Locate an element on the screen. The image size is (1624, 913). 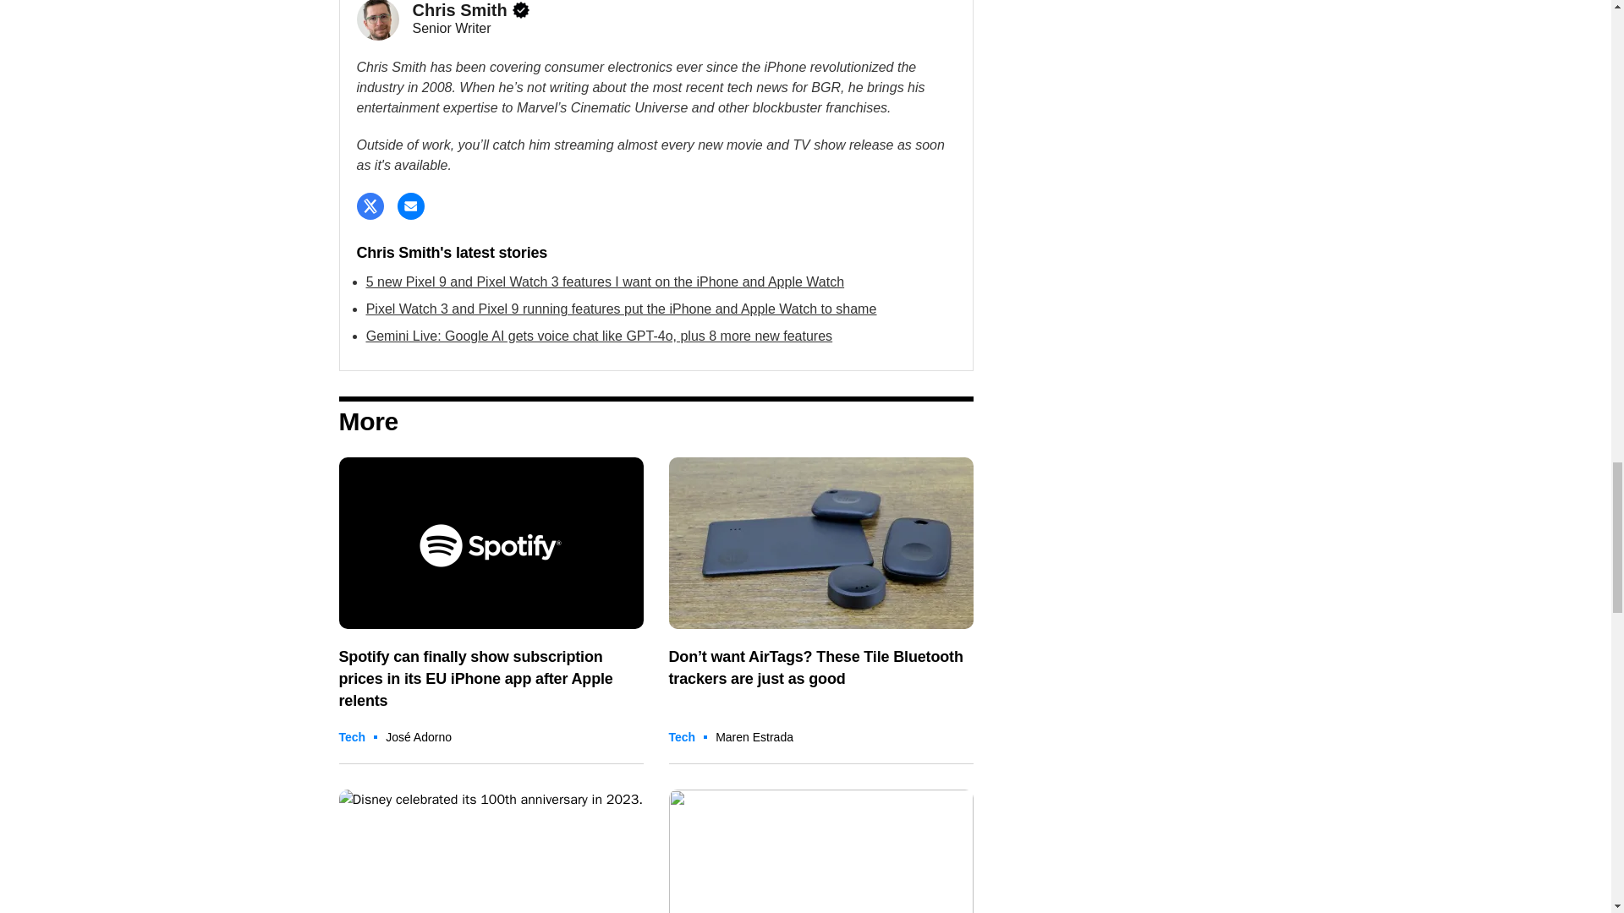
Posts by Maren Estrada is located at coordinates (754, 737).